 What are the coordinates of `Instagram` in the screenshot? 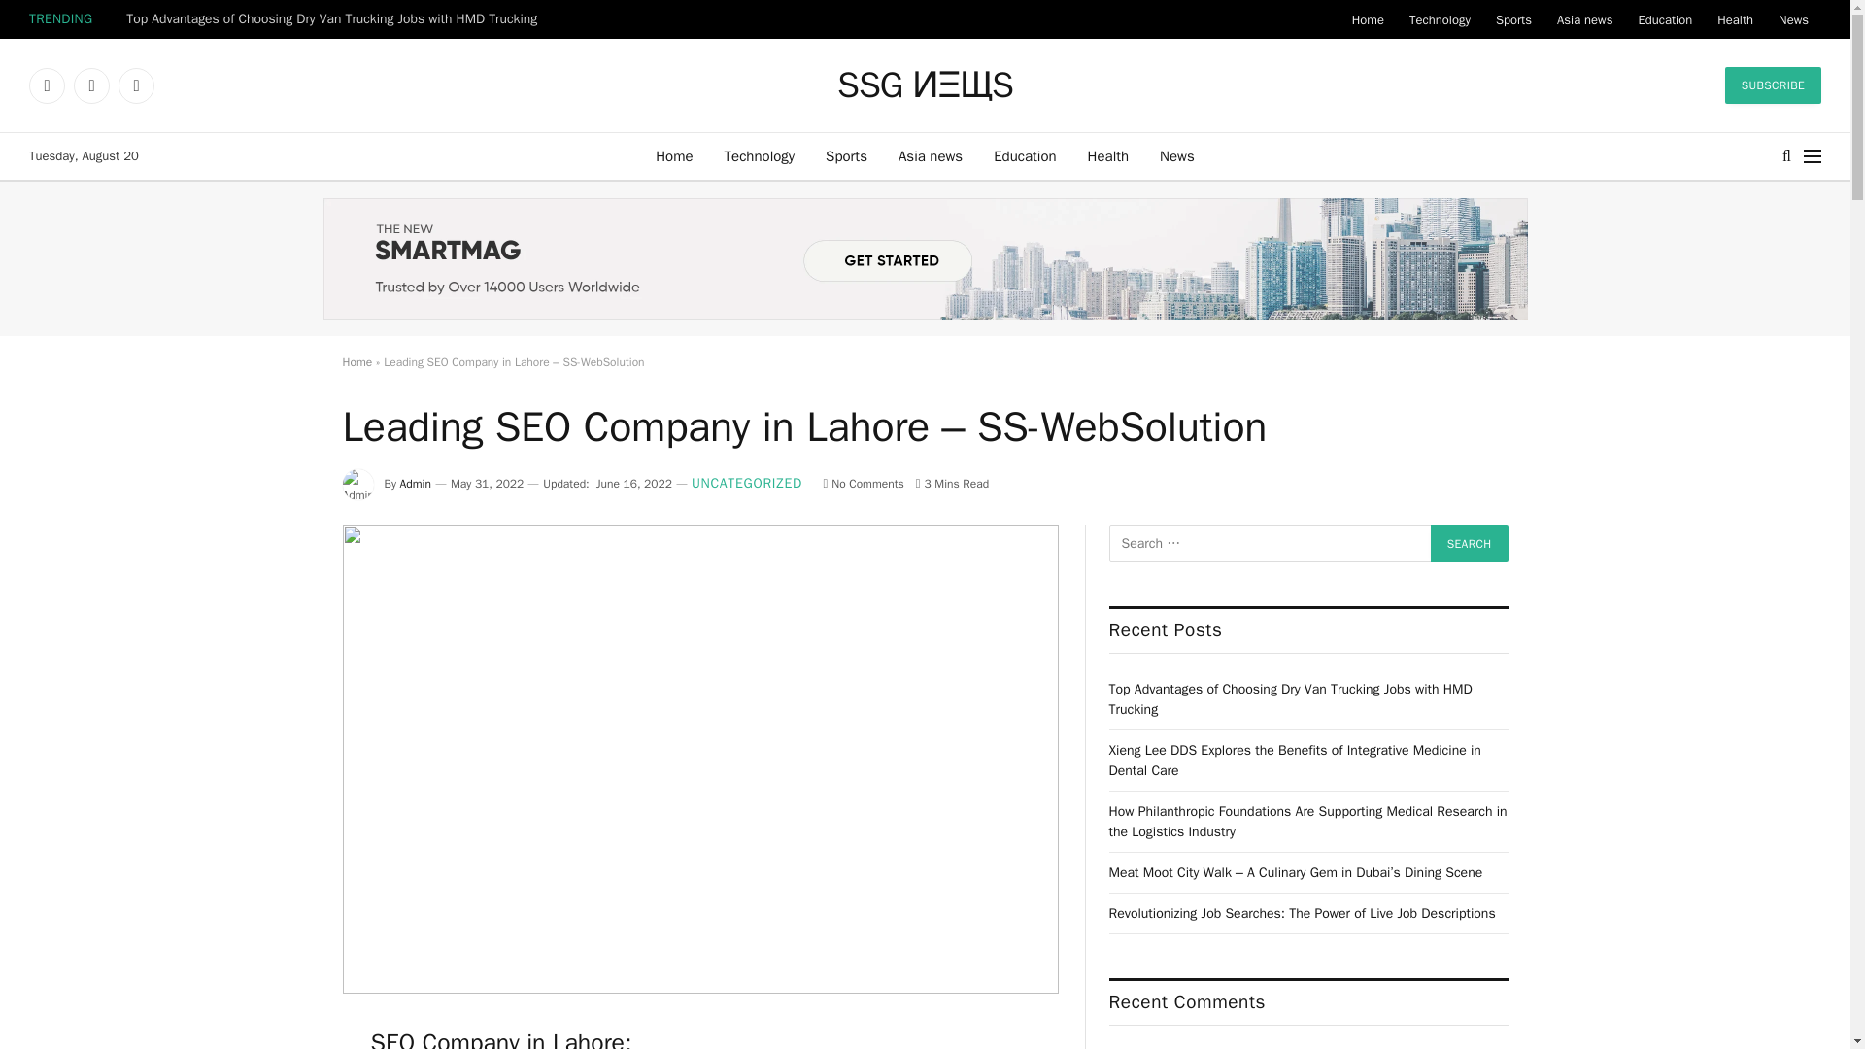 It's located at (136, 85).